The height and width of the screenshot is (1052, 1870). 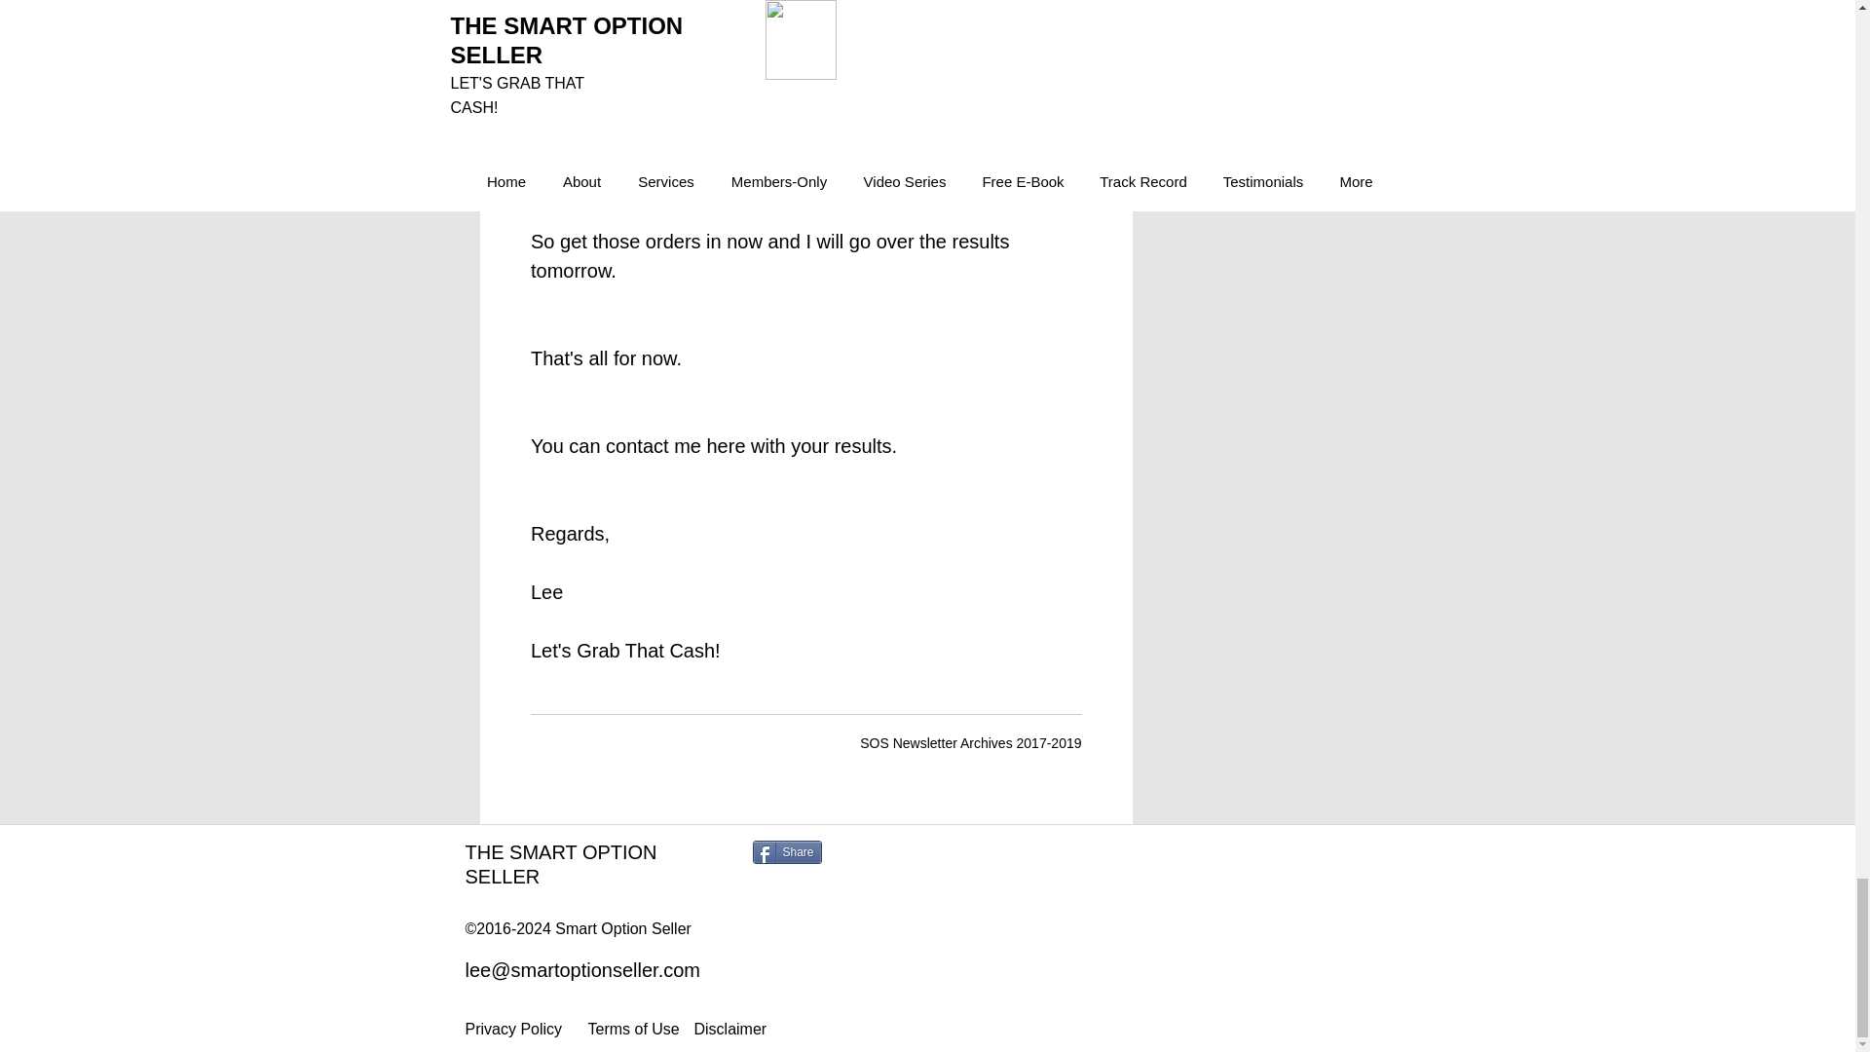 What do you see at coordinates (725, 446) in the screenshot?
I see `here` at bounding box center [725, 446].